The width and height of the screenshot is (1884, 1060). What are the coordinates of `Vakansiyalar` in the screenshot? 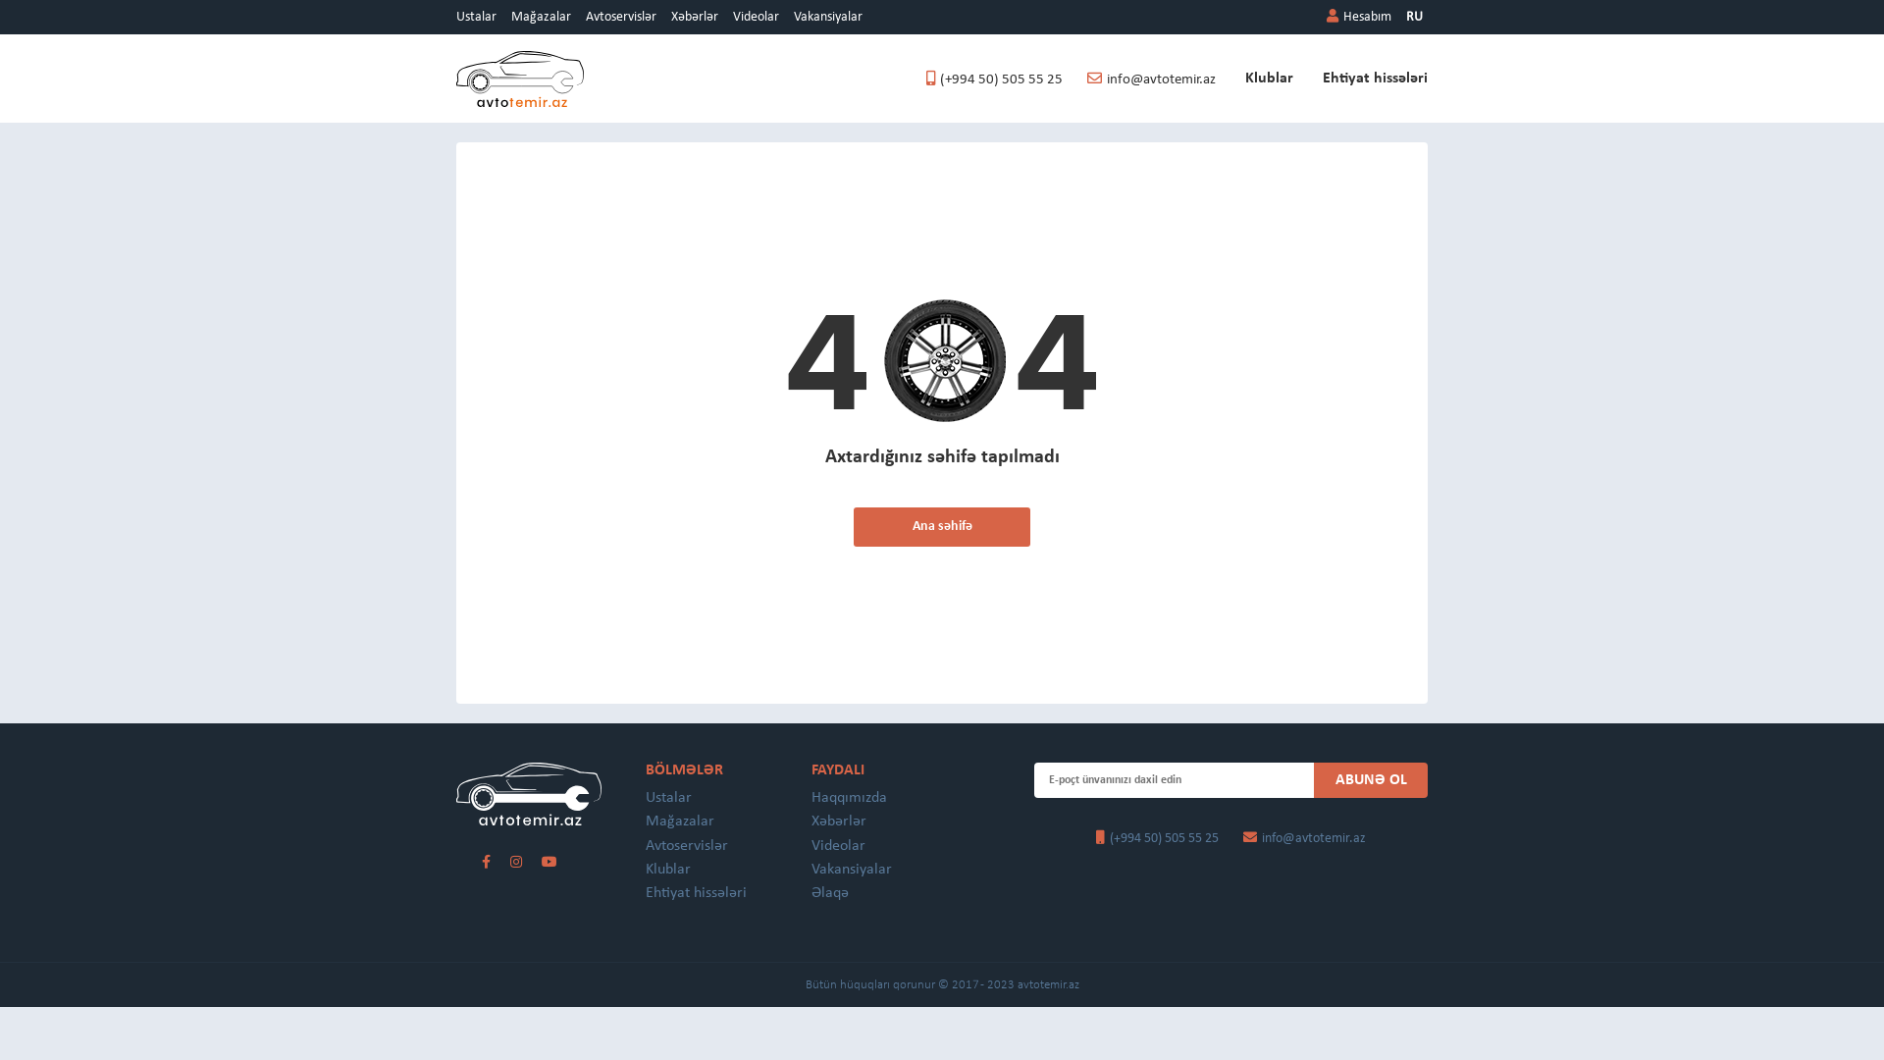 It's located at (852, 870).